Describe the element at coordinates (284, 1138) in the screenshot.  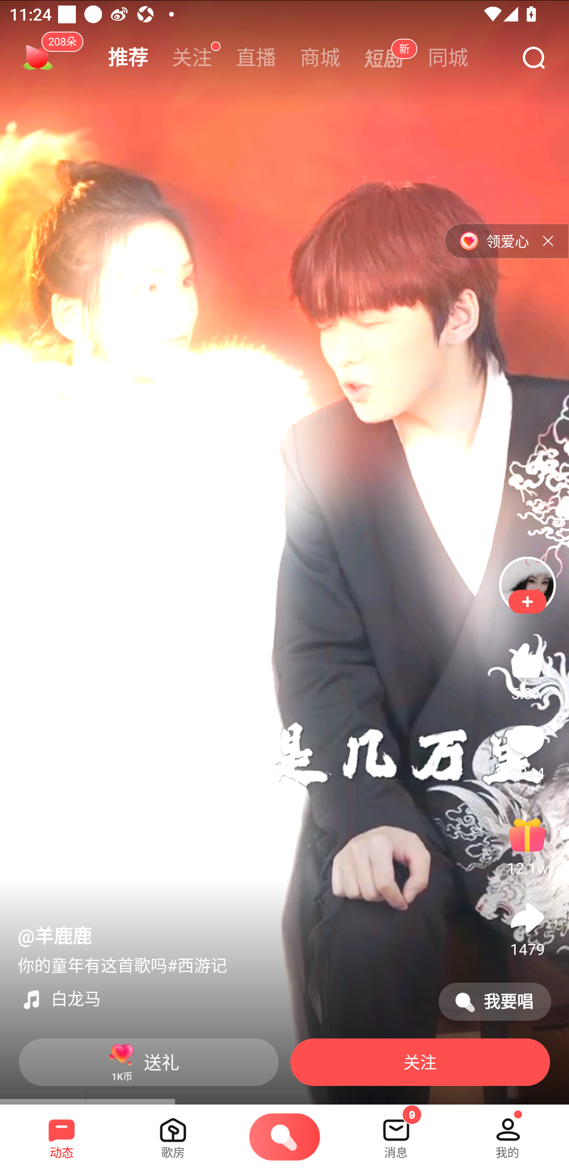
I see `未选中录歌` at that location.